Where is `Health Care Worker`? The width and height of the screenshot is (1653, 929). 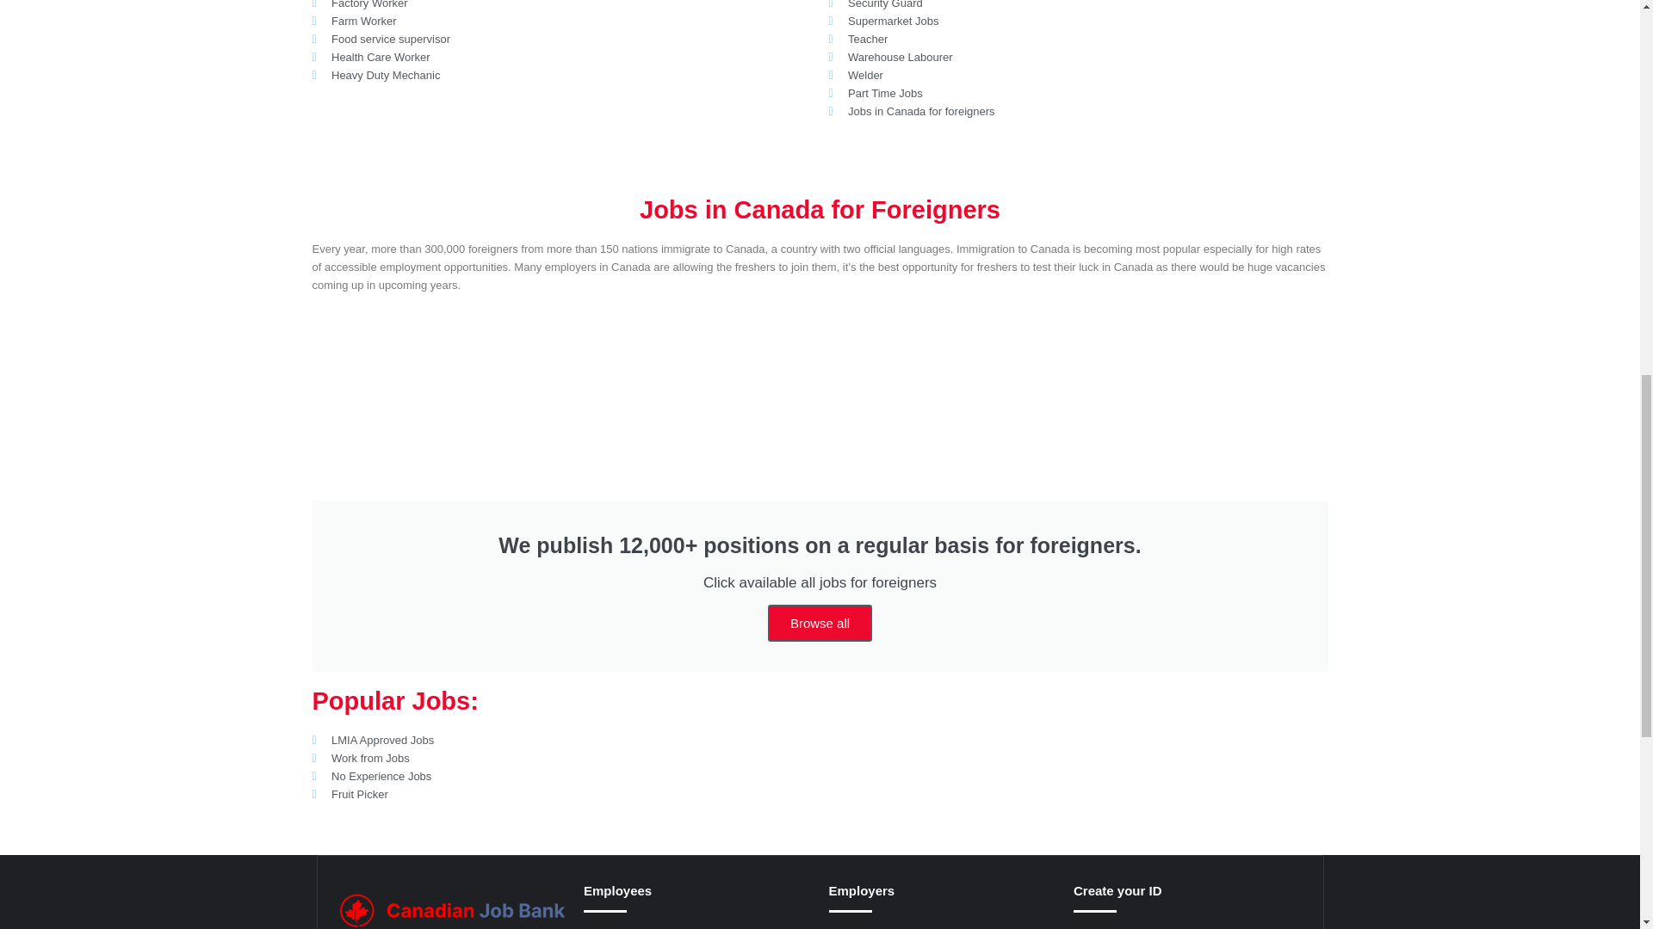
Health Care Worker is located at coordinates (561, 57).